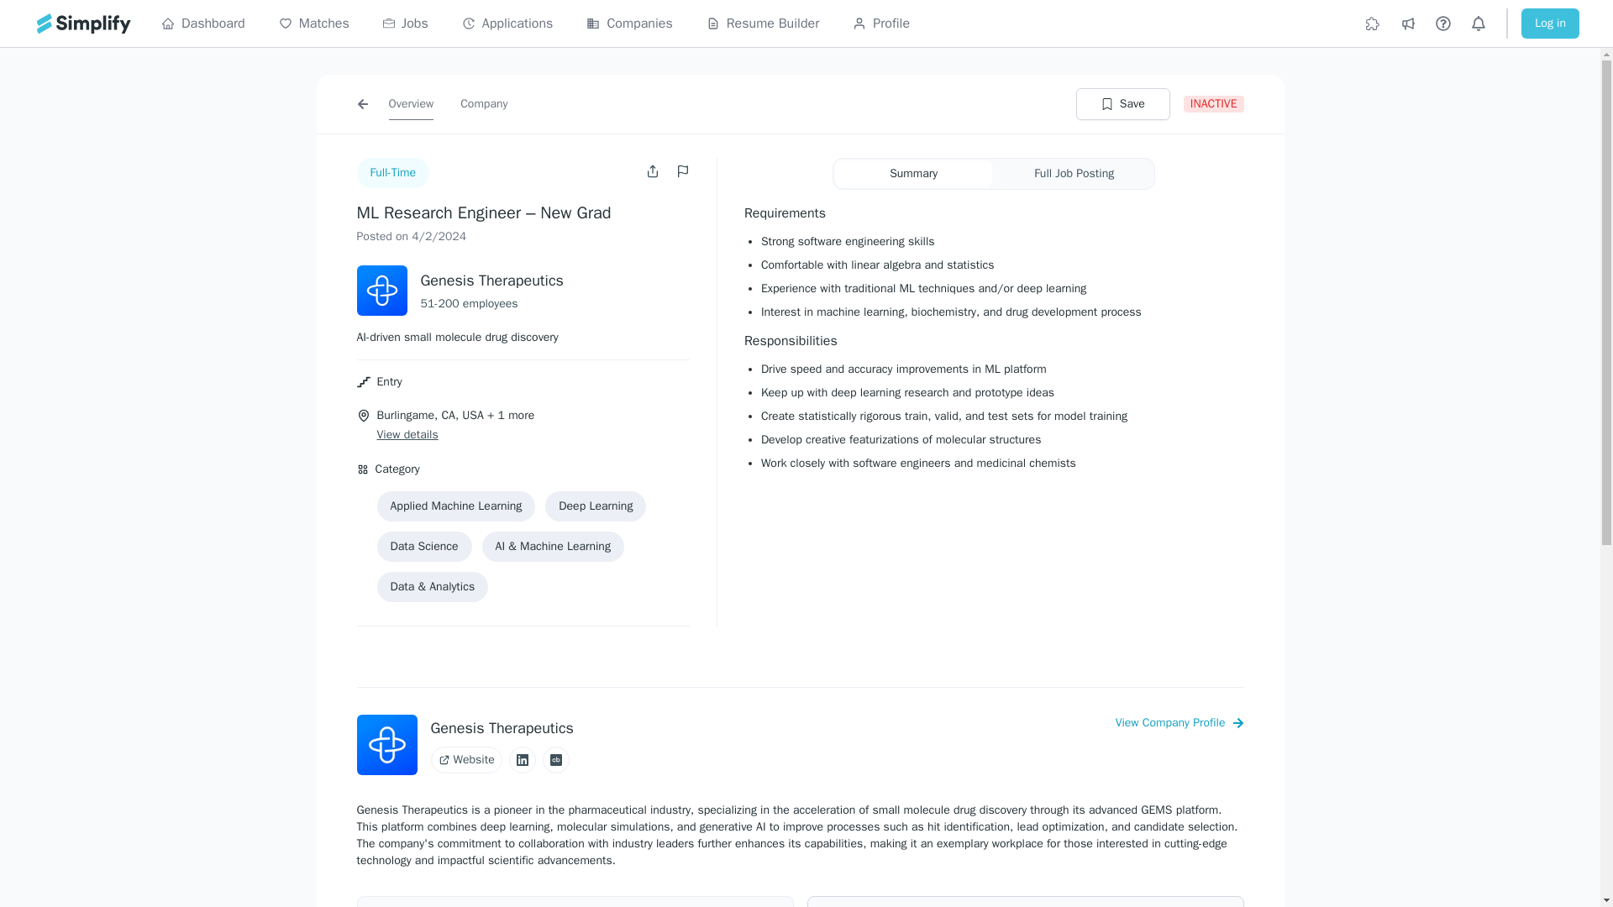  I want to click on Save, so click(1122, 103).